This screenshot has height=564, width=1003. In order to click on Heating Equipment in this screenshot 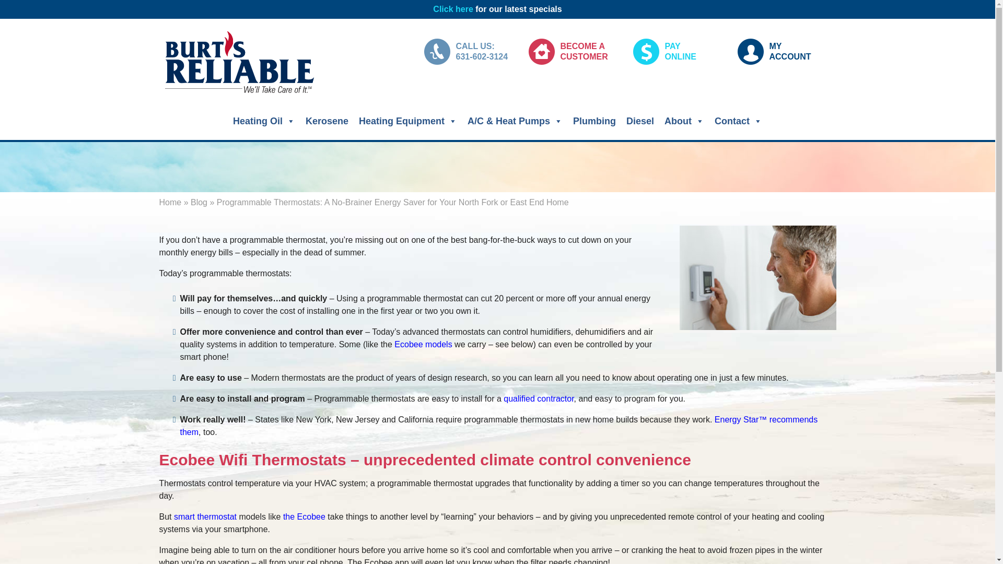, I will do `click(263, 121)`.